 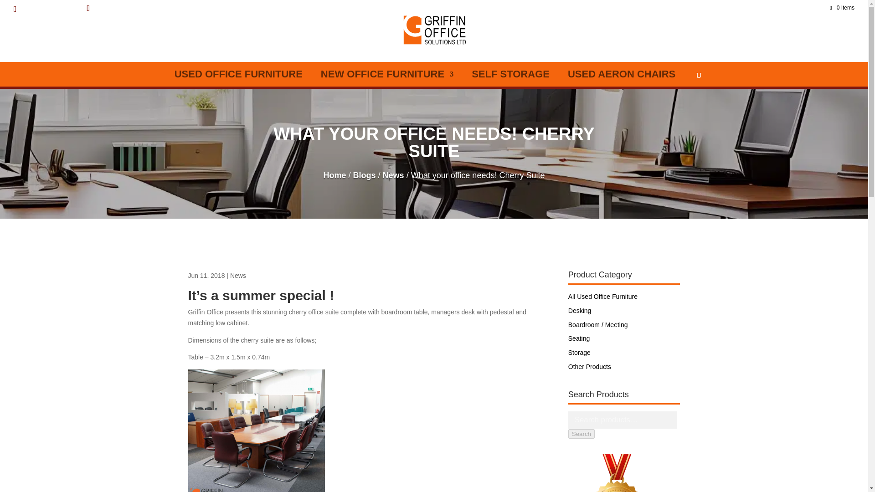 What do you see at coordinates (365, 175) in the screenshot?
I see `Blogs` at bounding box center [365, 175].